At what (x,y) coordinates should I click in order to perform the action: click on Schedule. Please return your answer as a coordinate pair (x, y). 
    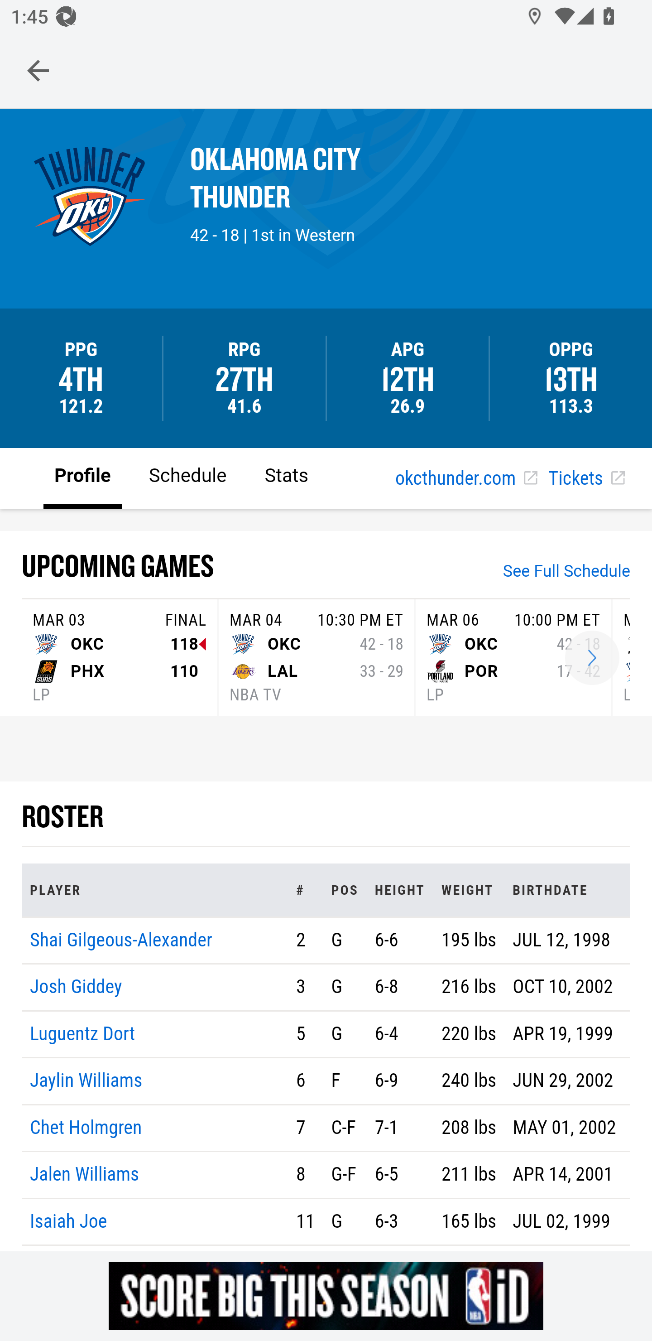
    Looking at the image, I should click on (187, 478).